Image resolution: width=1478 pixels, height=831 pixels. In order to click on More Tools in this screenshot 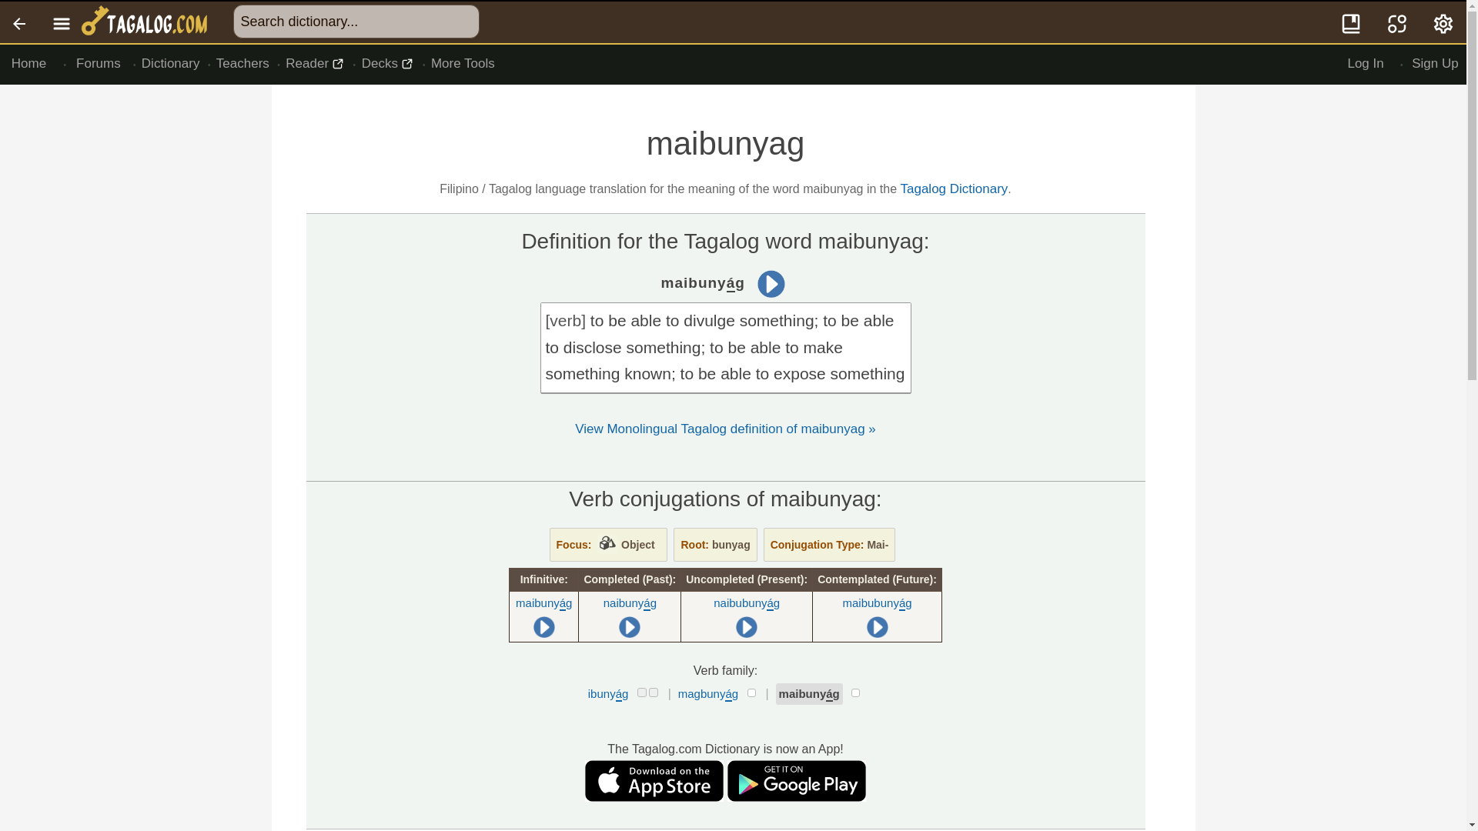, I will do `click(462, 64)`.